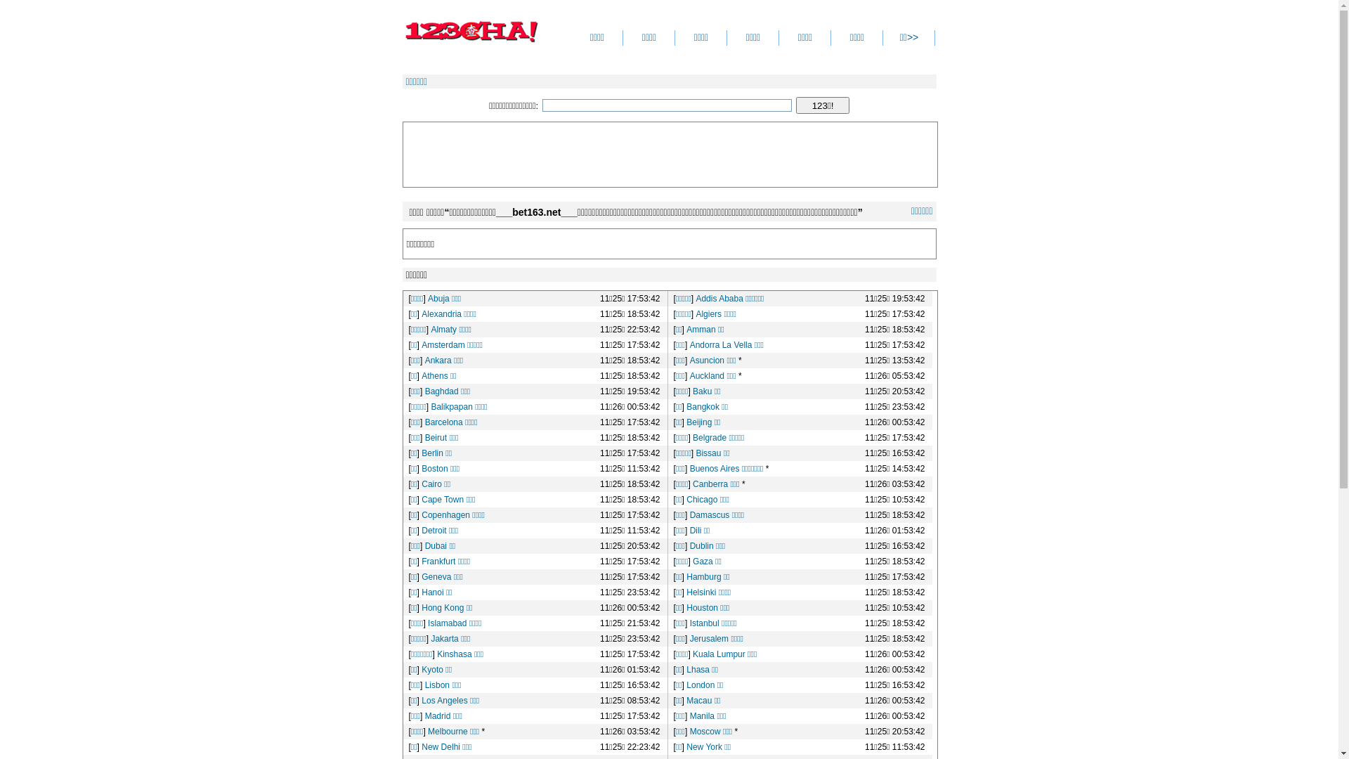  What do you see at coordinates (699, 701) in the screenshot?
I see `Macau` at bounding box center [699, 701].